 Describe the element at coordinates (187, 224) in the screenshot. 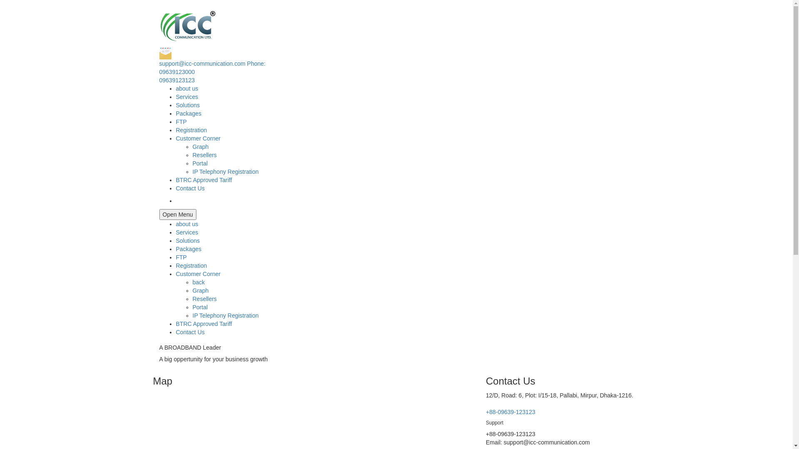

I see `about us` at that location.